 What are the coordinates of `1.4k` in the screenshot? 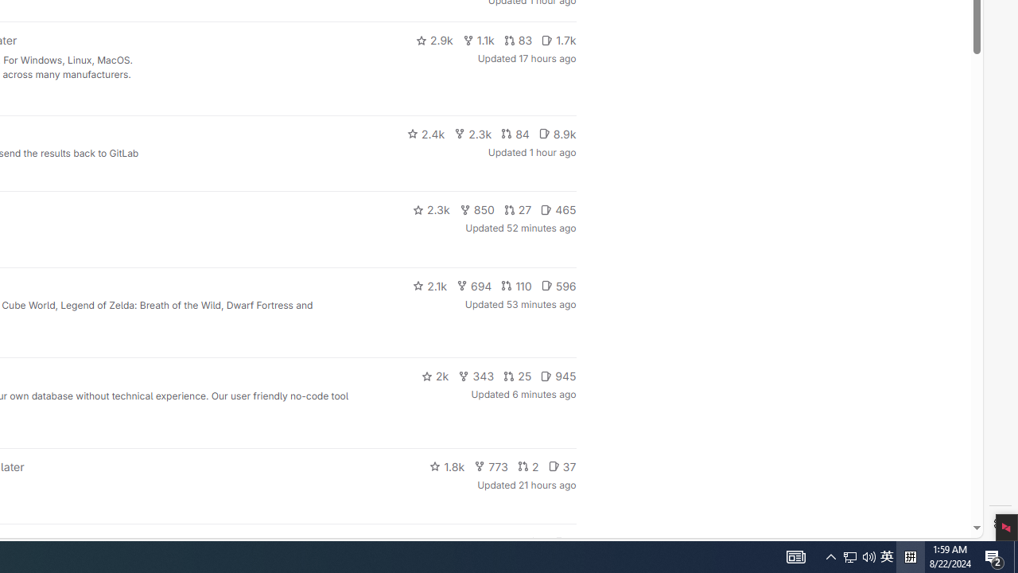 It's located at (456, 543).